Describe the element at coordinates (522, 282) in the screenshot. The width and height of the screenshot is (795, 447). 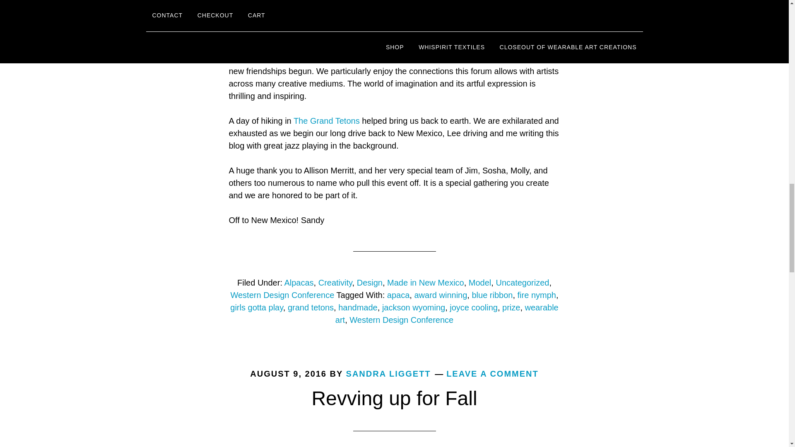
I see `Uncategorized` at that location.